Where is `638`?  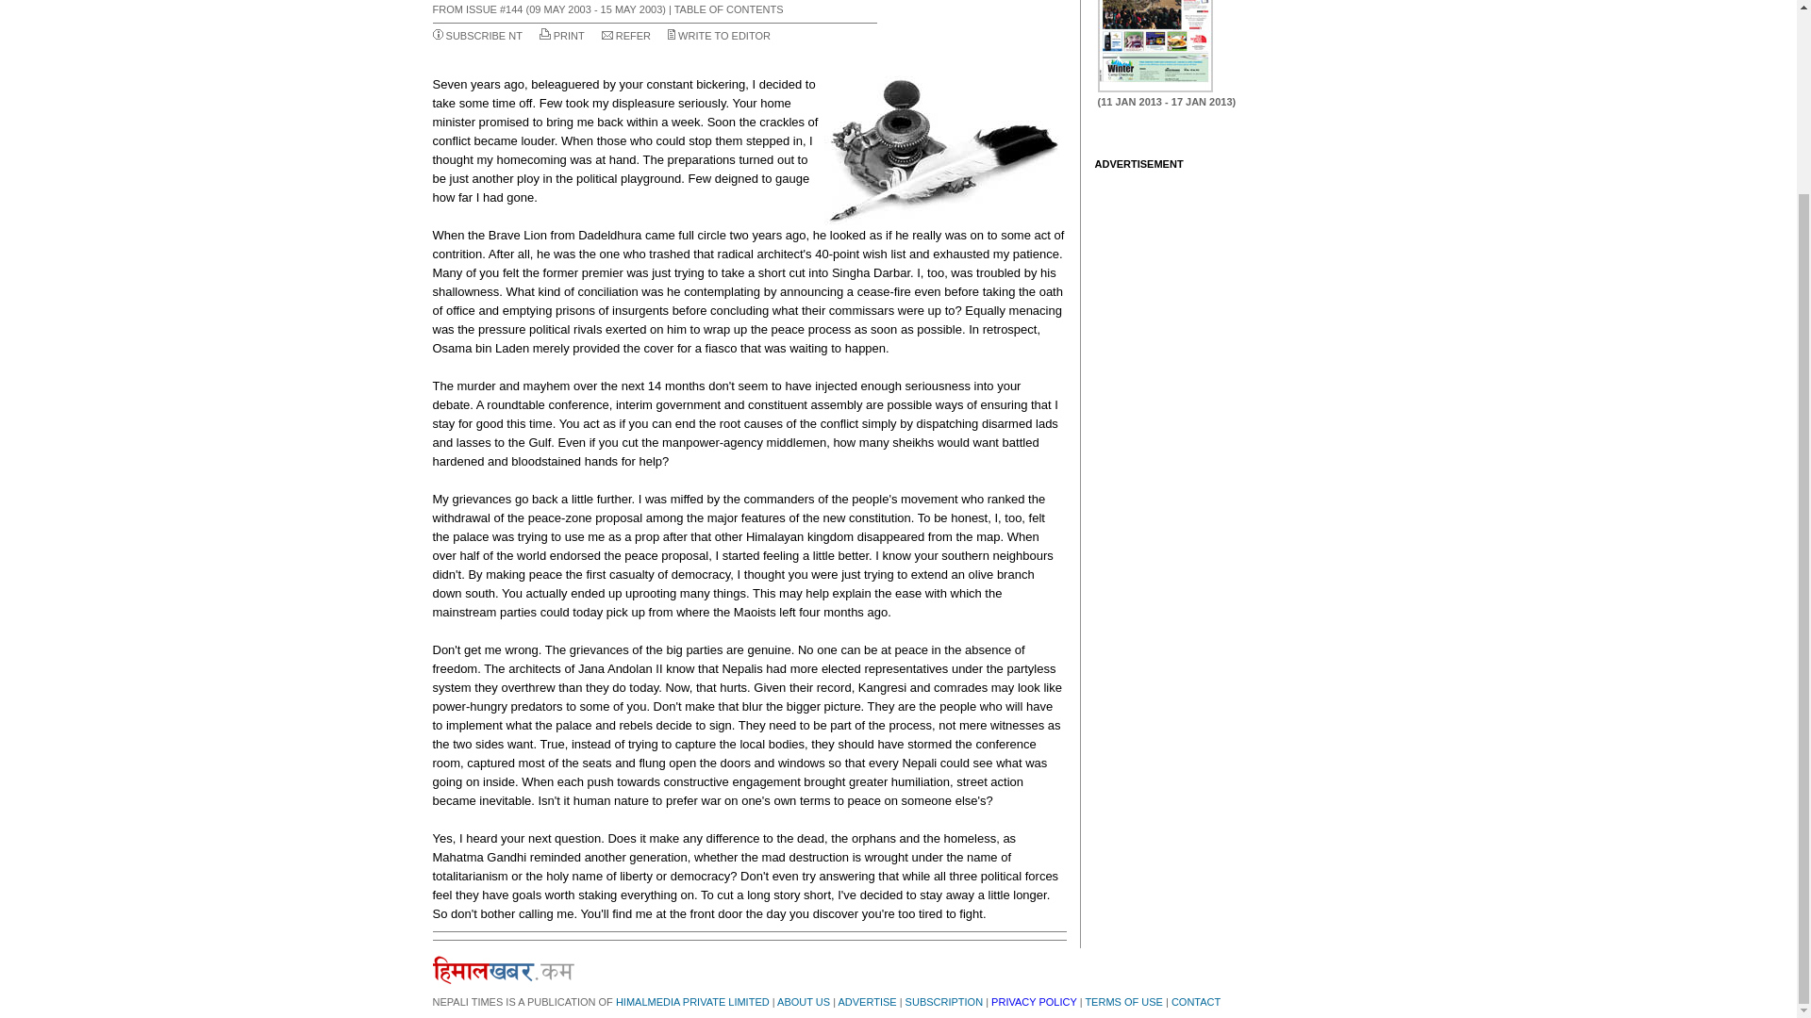
638 is located at coordinates (1155, 46).